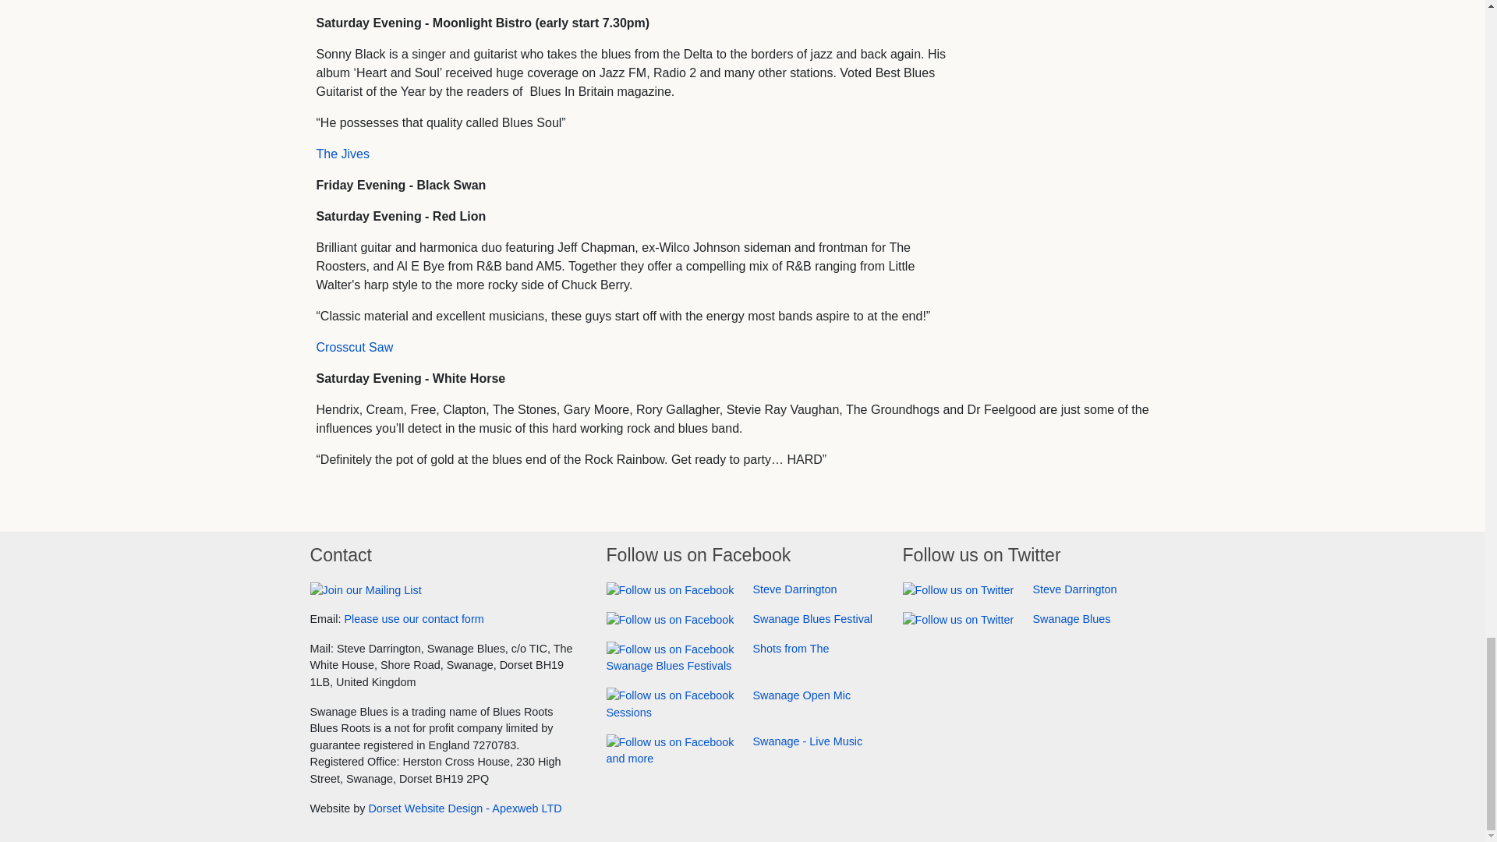 The width and height of the screenshot is (1497, 842). I want to click on Crosscut Saw, so click(354, 347).